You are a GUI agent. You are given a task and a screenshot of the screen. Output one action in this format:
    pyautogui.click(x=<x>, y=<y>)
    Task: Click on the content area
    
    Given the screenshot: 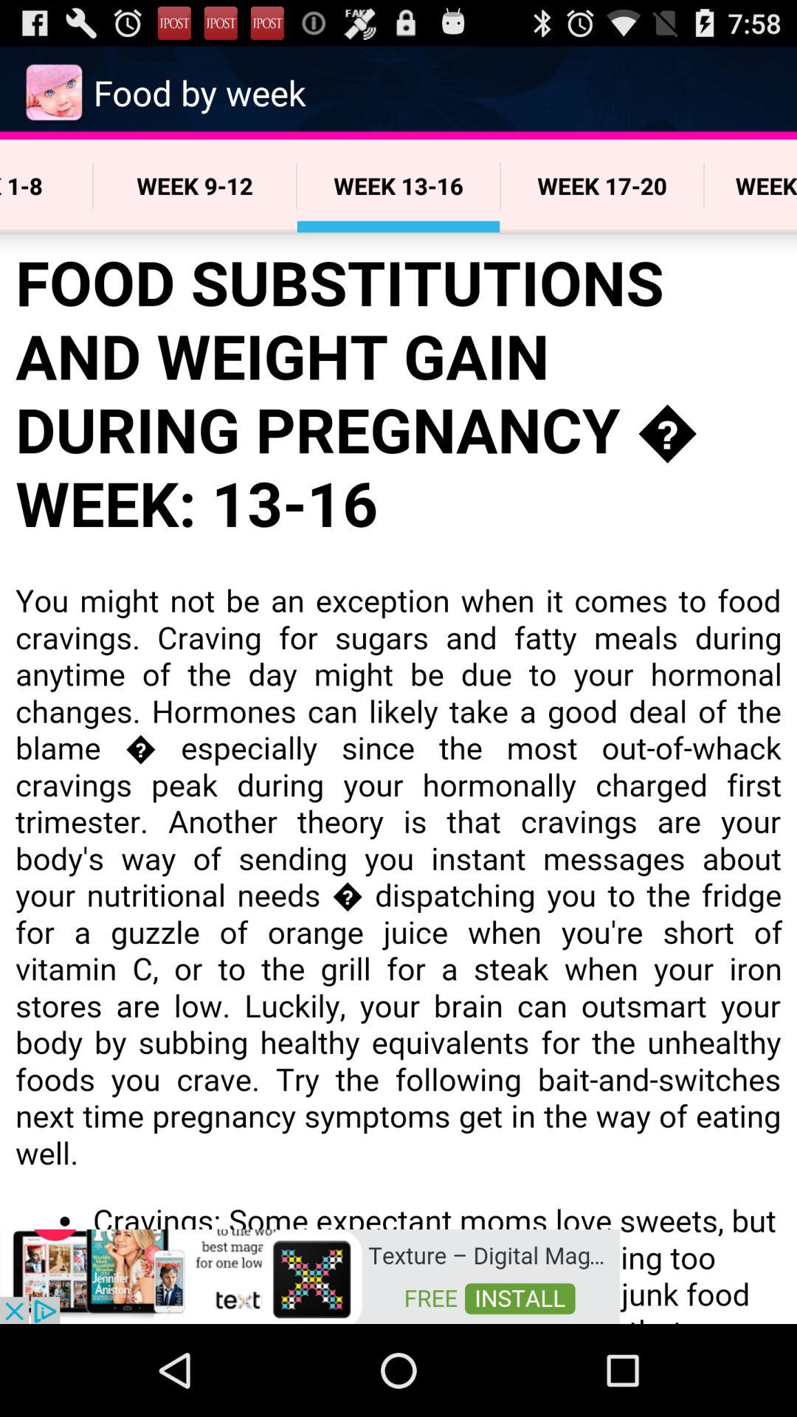 What is the action you would take?
    pyautogui.click(x=398, y=778)
    